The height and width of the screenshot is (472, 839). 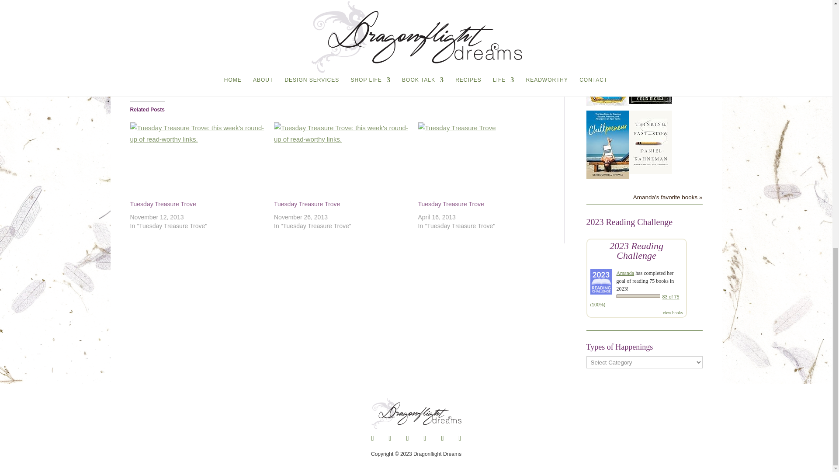 I want to click on Follow on X, so click(x=390, y=438).